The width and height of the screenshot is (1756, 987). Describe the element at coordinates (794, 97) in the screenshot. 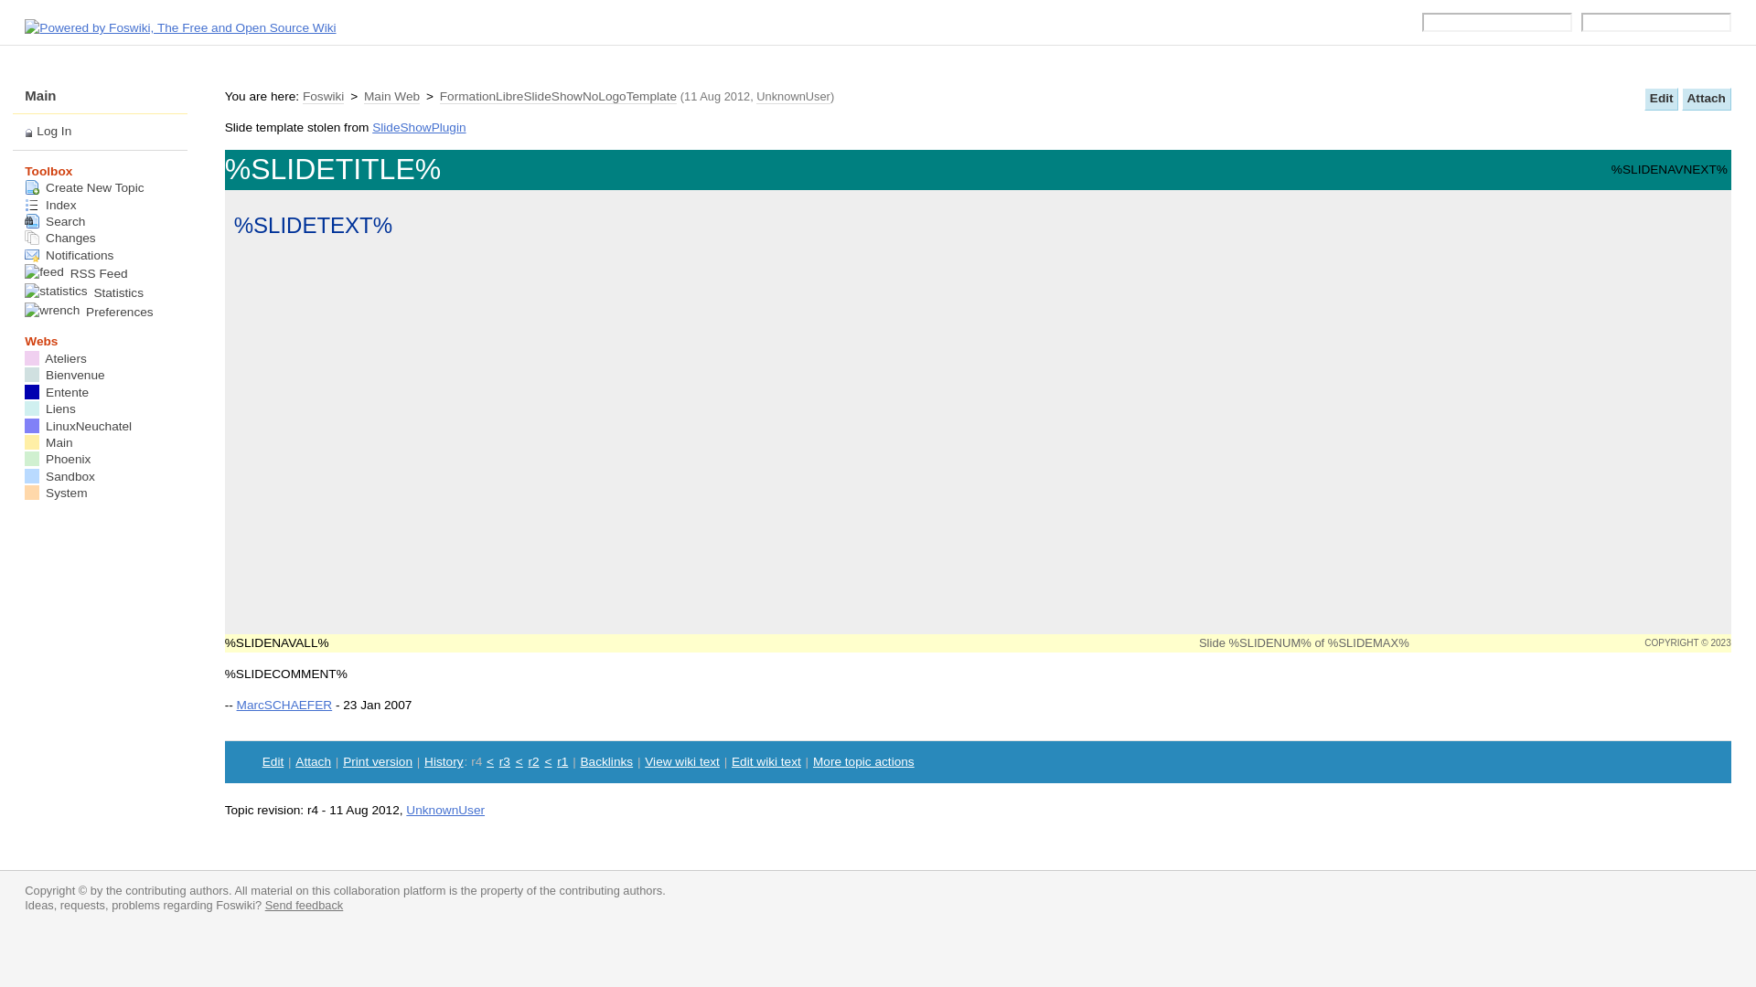

I see `UnknownUser` at that location.